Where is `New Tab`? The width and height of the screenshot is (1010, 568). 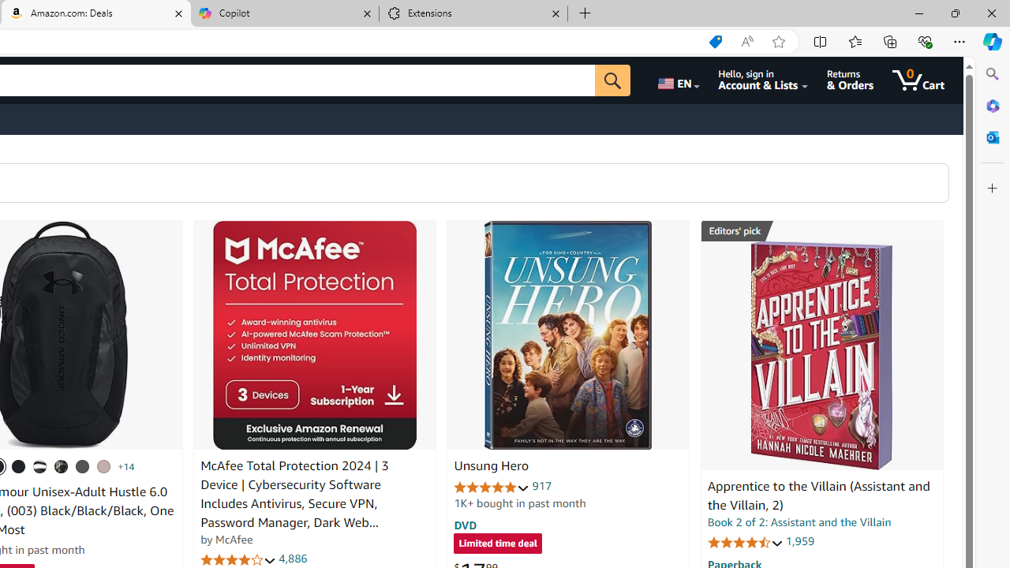
New Tab is located at coordinates (585, 14).